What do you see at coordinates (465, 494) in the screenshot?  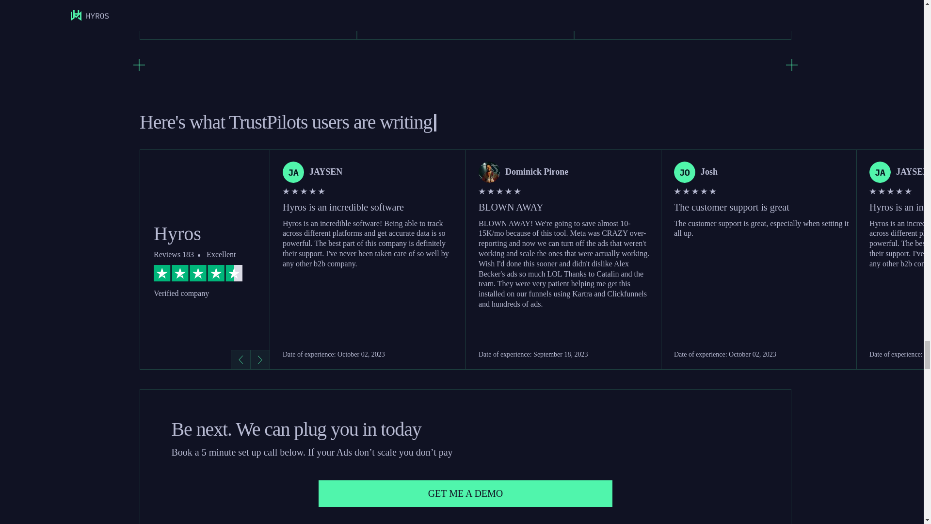 I see `GET ME A DEMO` at bounding box center [465, 494].